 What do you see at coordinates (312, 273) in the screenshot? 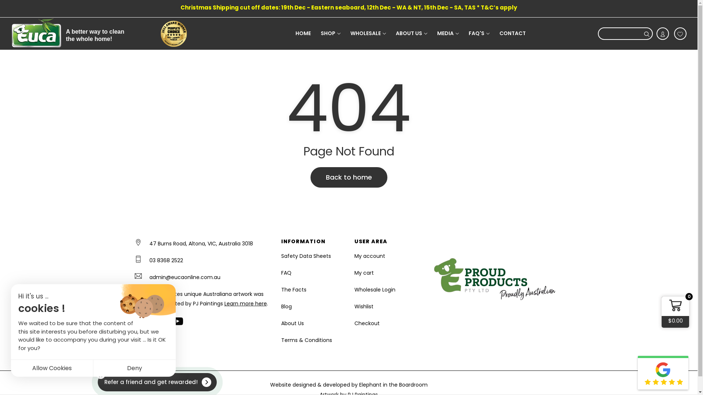
I see `FAQ` at bounding box center [312, 273].